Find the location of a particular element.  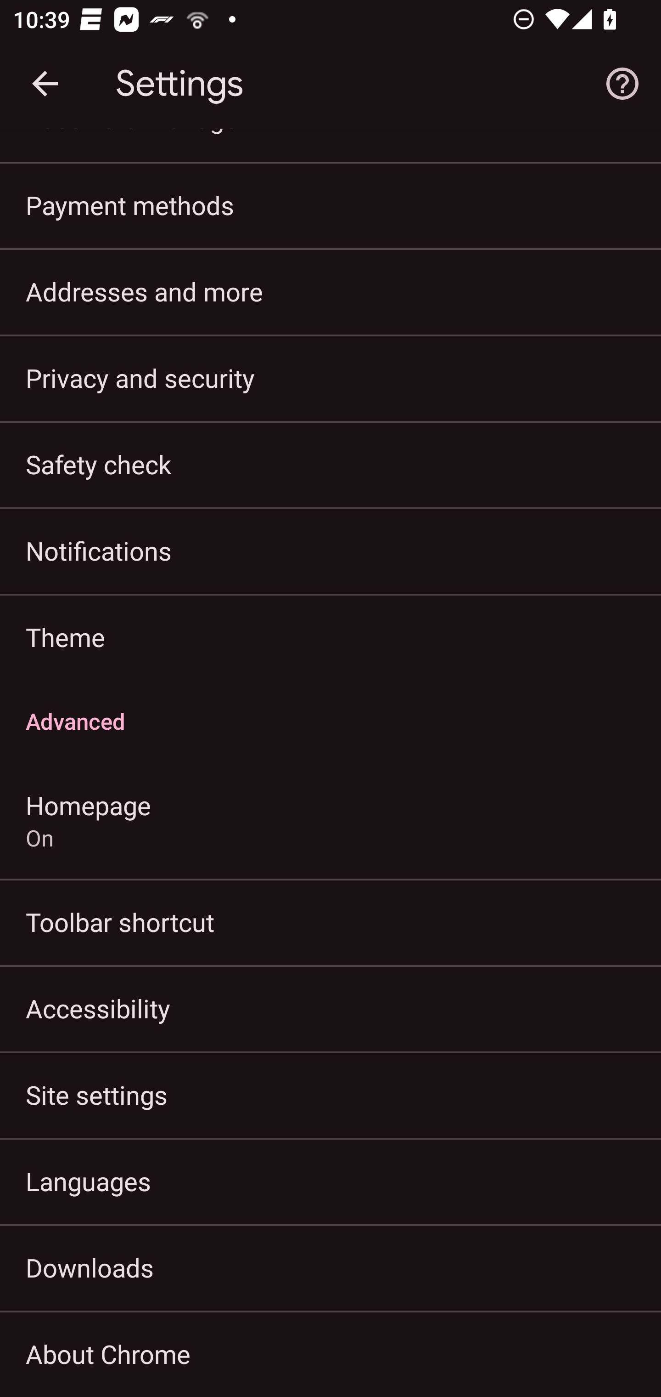

Help & feedback is located at coordinates (622, 84).